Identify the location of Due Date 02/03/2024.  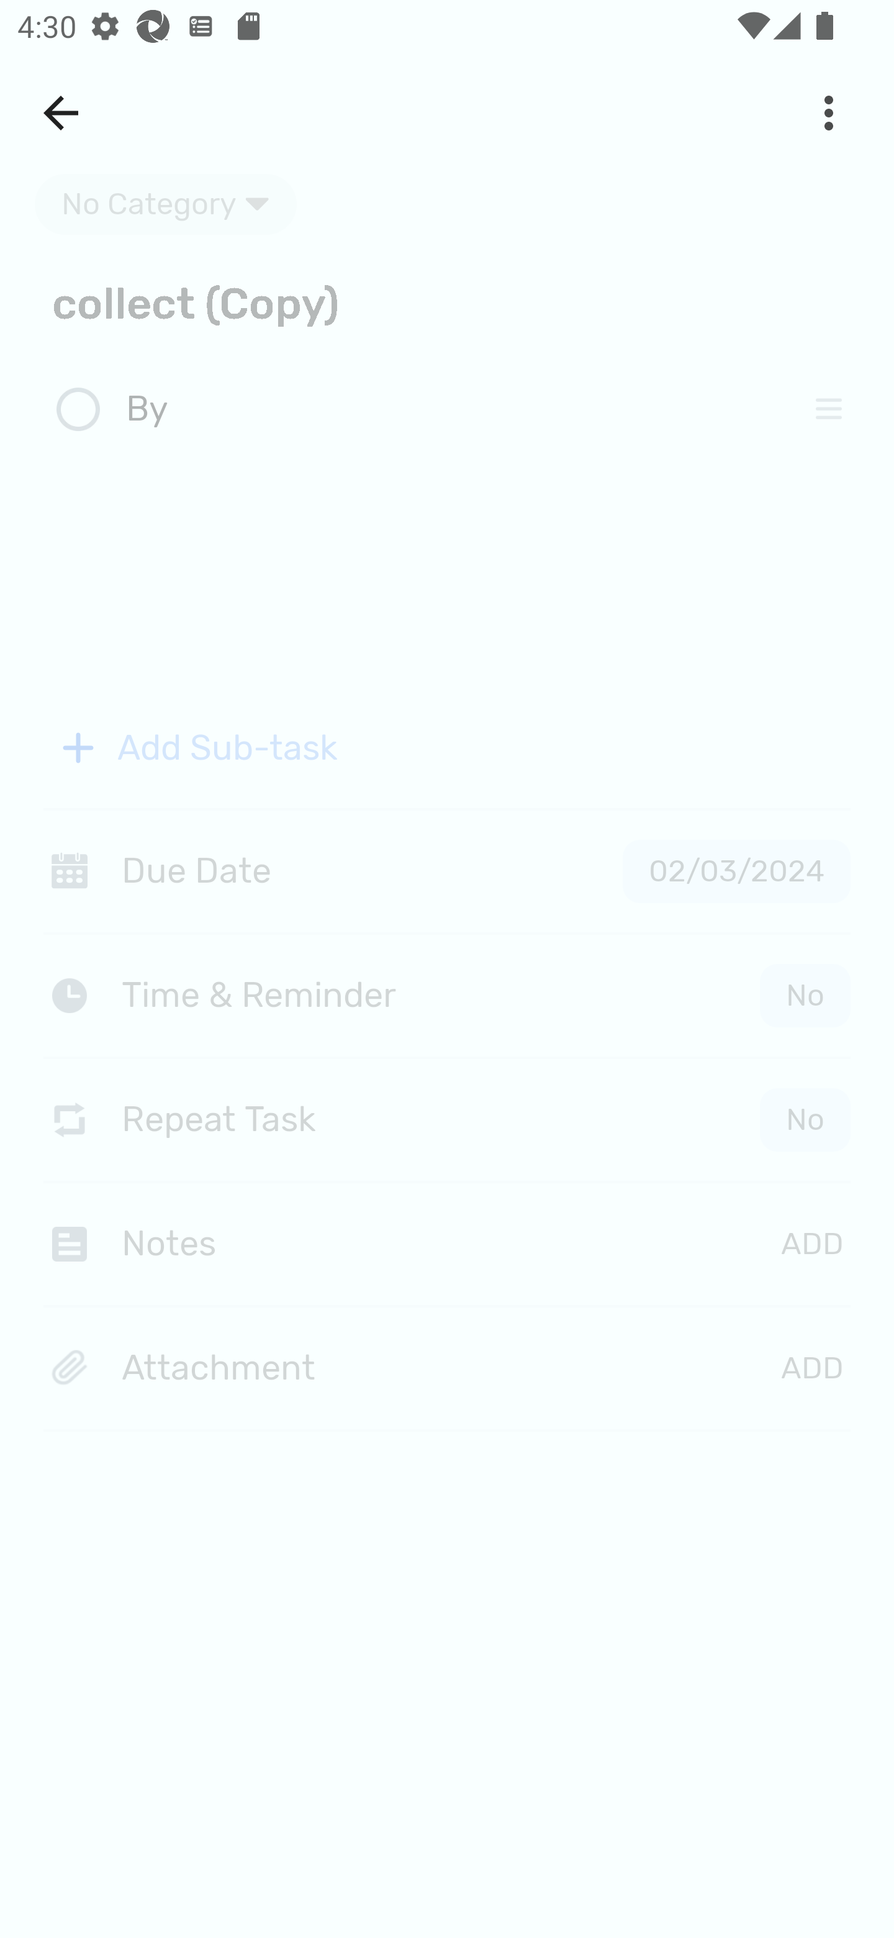
(447, 871).